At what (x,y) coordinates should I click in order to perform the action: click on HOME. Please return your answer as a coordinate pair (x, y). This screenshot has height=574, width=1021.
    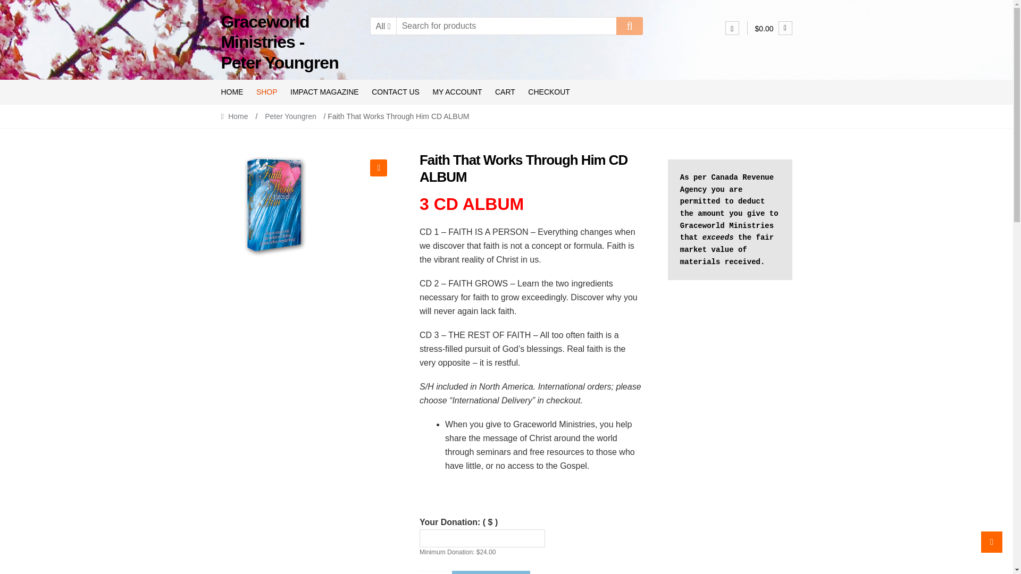
    Looking at the image, I should click on (235, 92).